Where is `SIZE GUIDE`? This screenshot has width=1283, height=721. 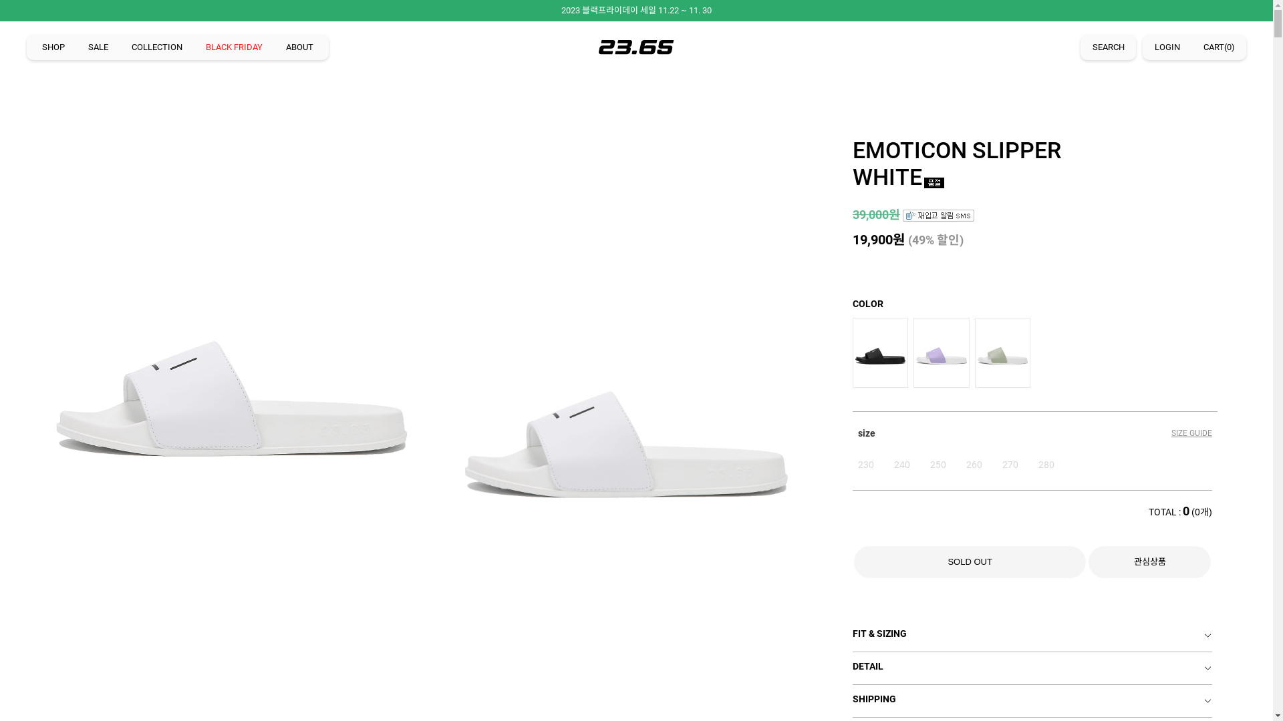 SIZE GUIDE is located at coordinates (1192, 433).